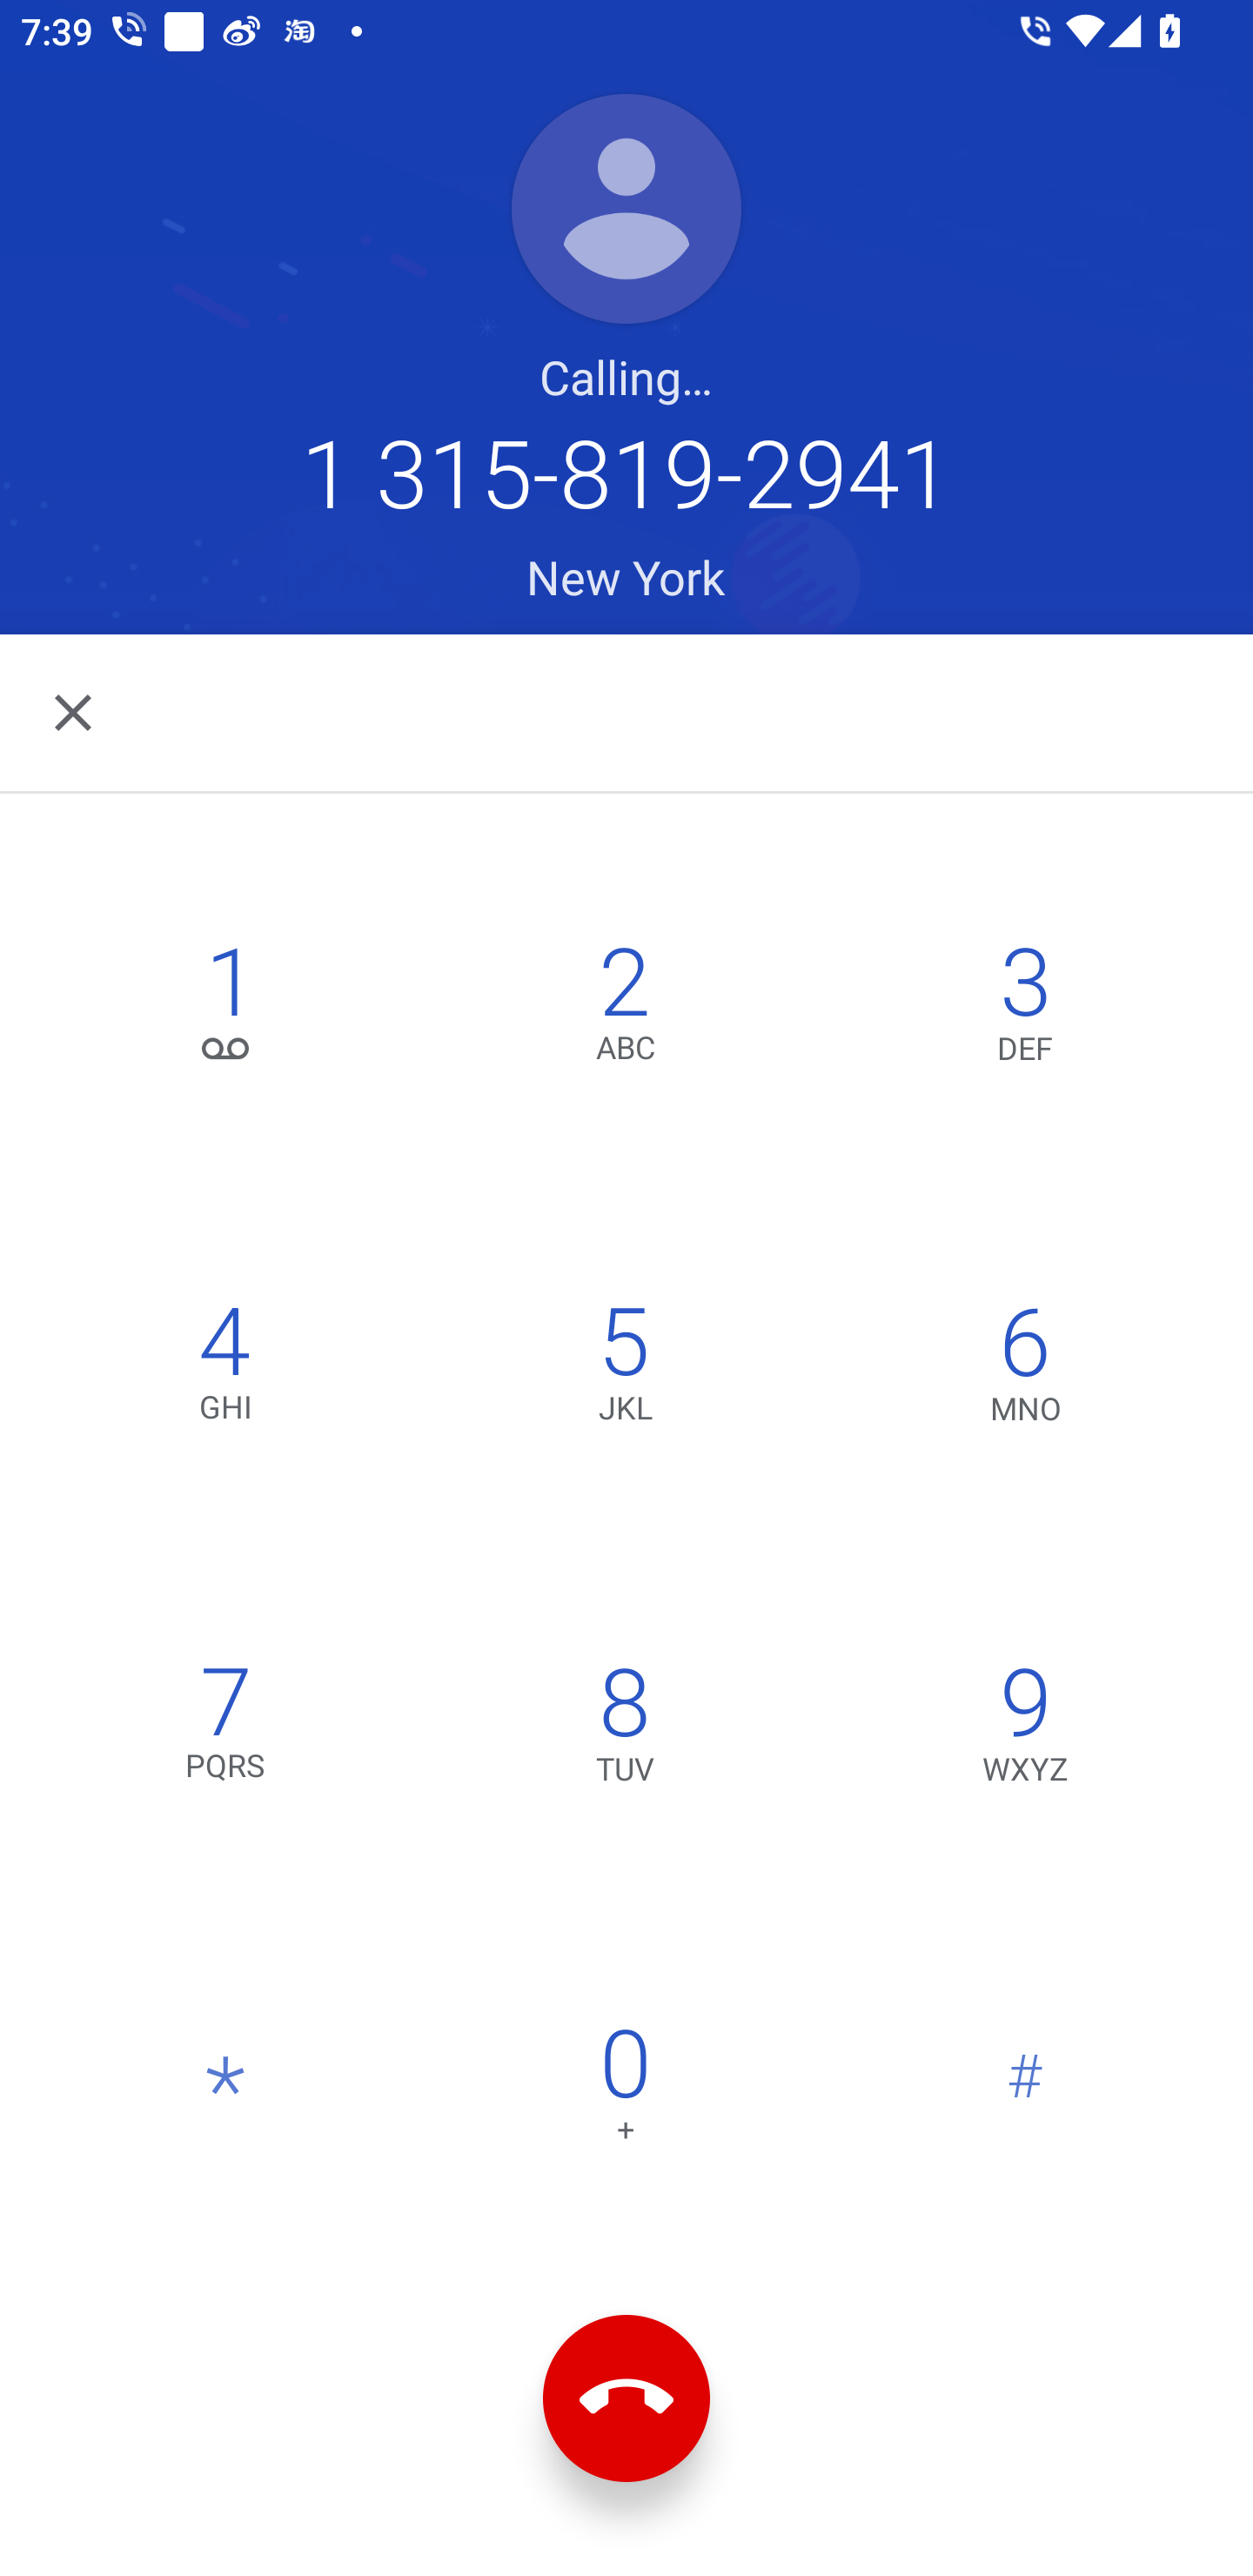  I want to click on 5,JKL 5 JKL, so click(625, 1370).